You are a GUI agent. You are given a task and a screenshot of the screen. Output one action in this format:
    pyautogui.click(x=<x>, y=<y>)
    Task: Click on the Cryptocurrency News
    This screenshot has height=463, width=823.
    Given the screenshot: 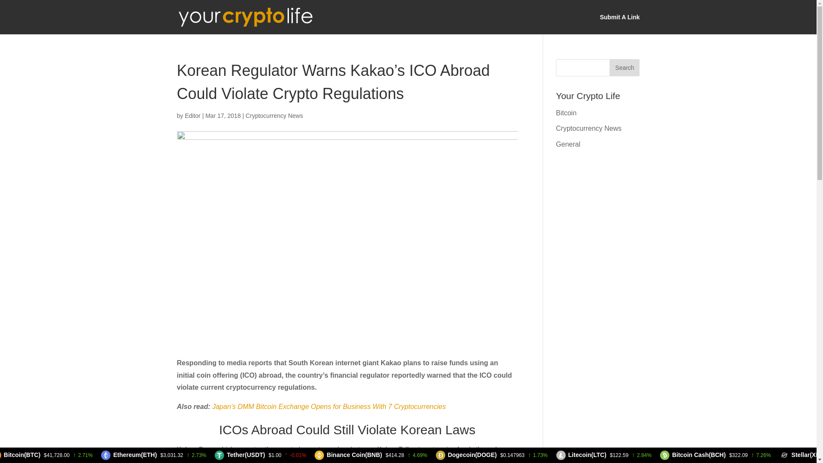 What is the action you would take?
    pyautogui.click(x=589, y=128)
    